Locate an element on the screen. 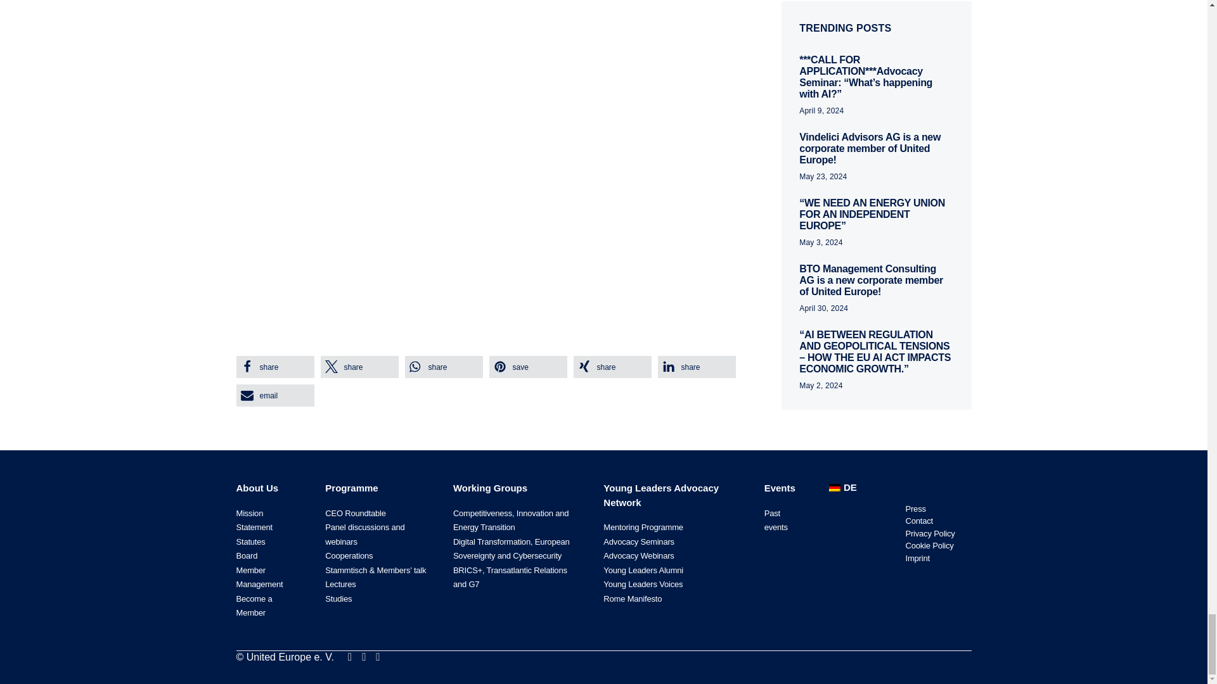 Image resolution: width=1217 pixels, height=684 pixels. Share on X is located at coordinates (360, 367).